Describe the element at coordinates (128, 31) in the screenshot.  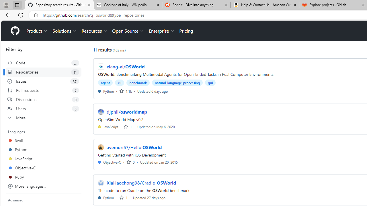
I see `Open Source` at that location.